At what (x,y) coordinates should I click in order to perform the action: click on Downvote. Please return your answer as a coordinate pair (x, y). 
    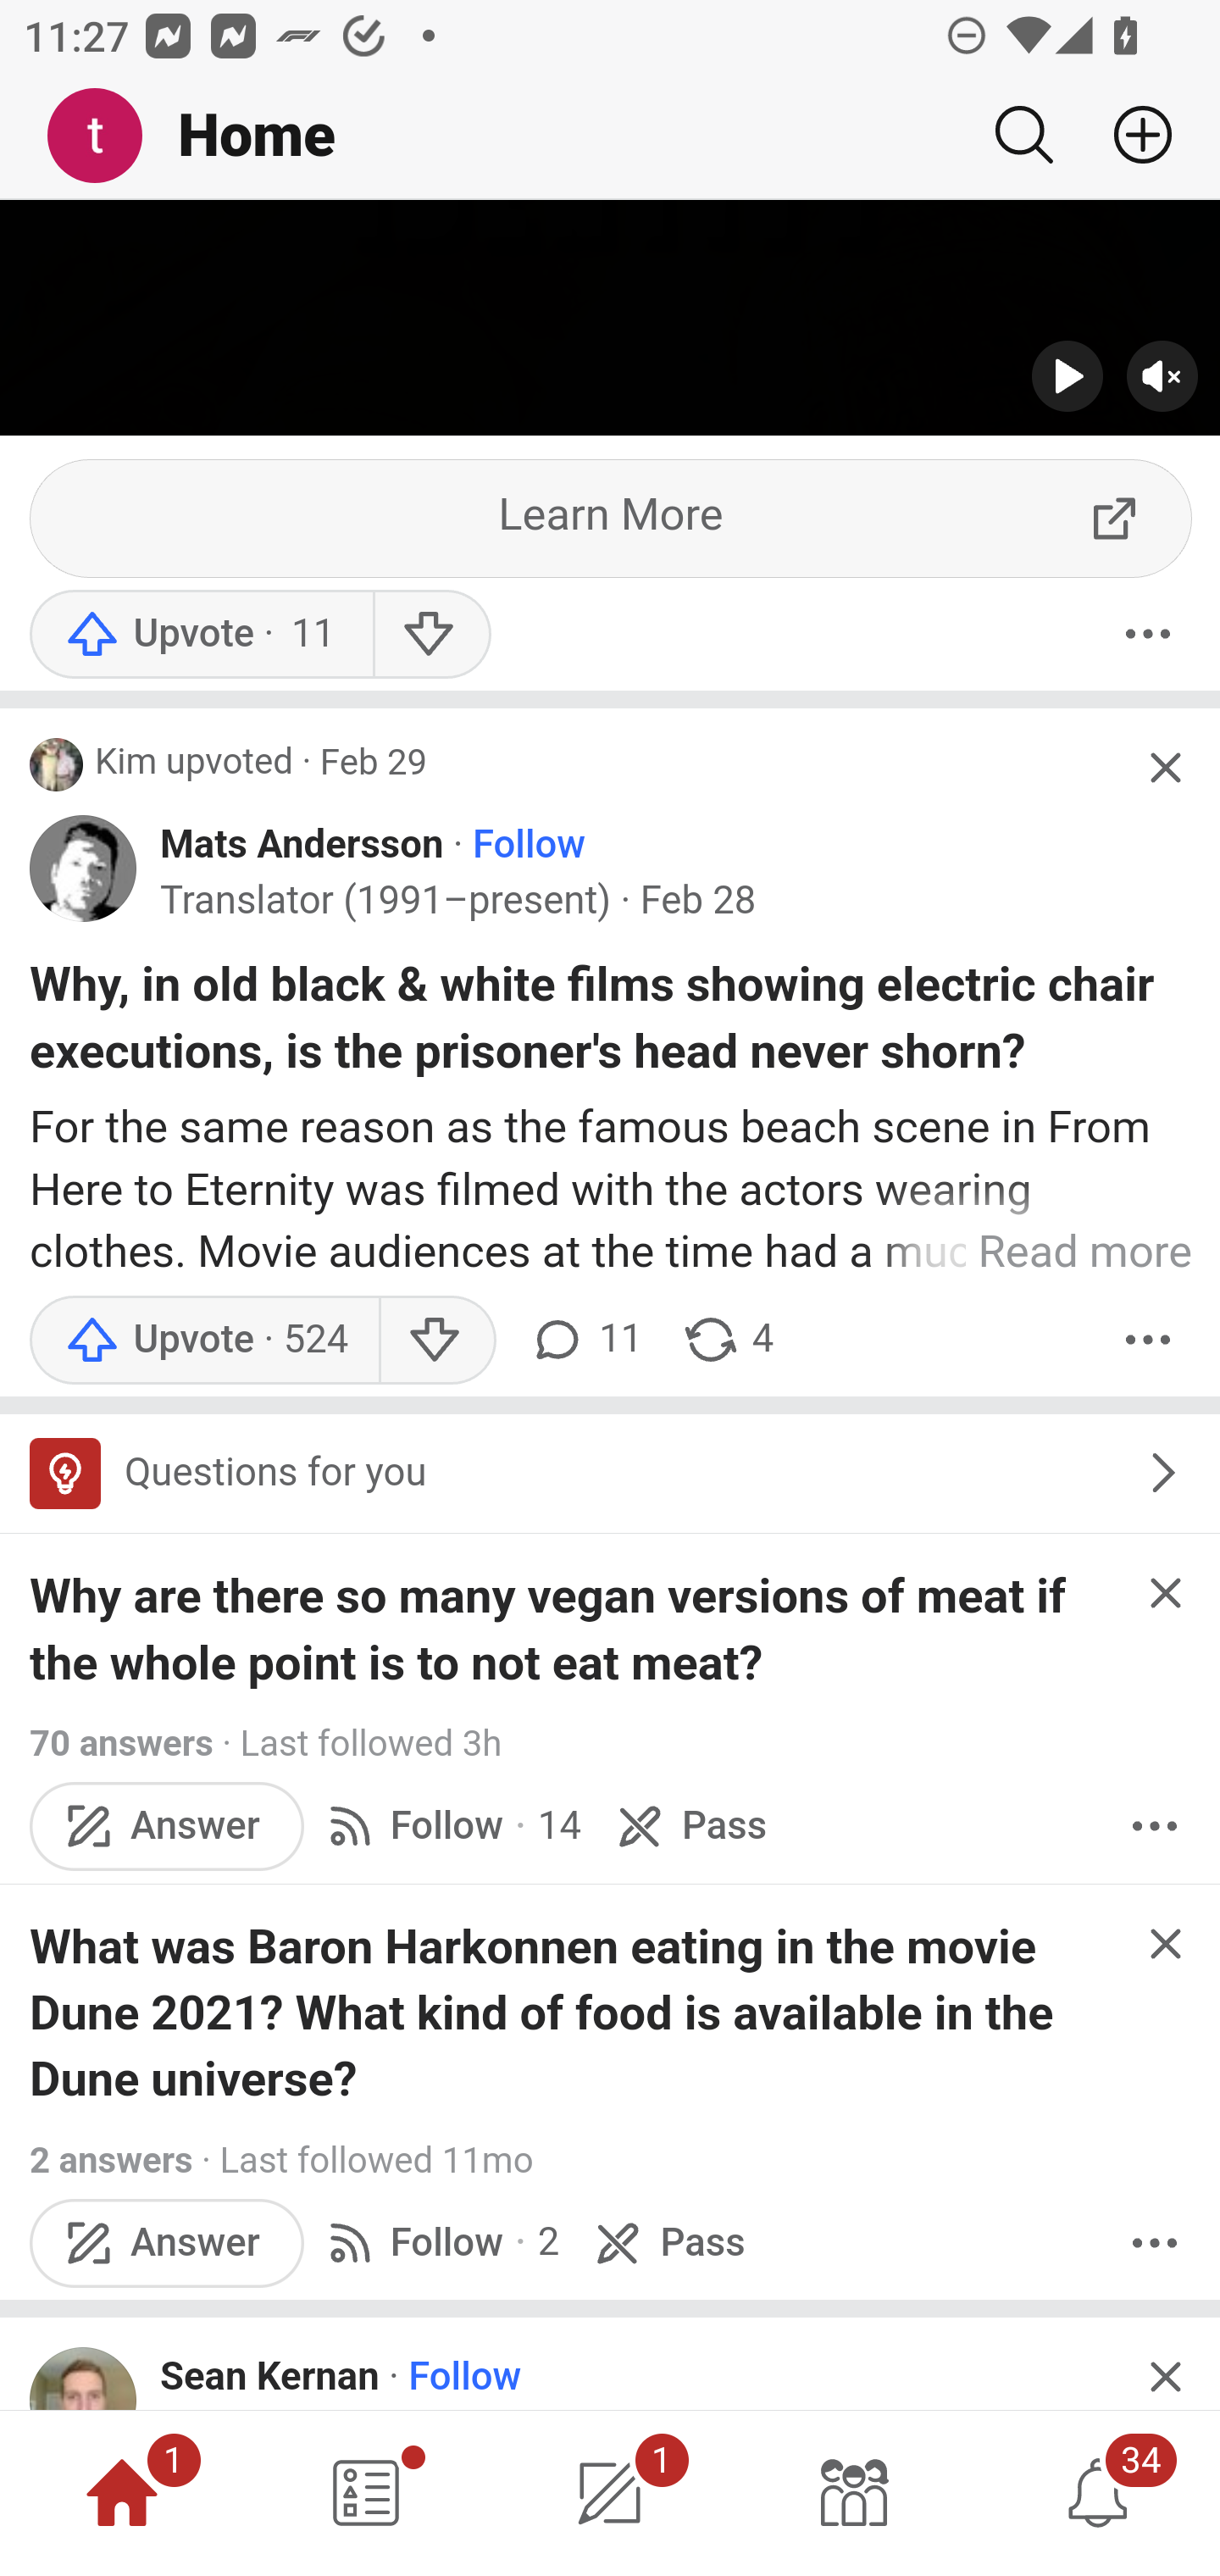
    Looking at the image, I should click on (437, 1343).